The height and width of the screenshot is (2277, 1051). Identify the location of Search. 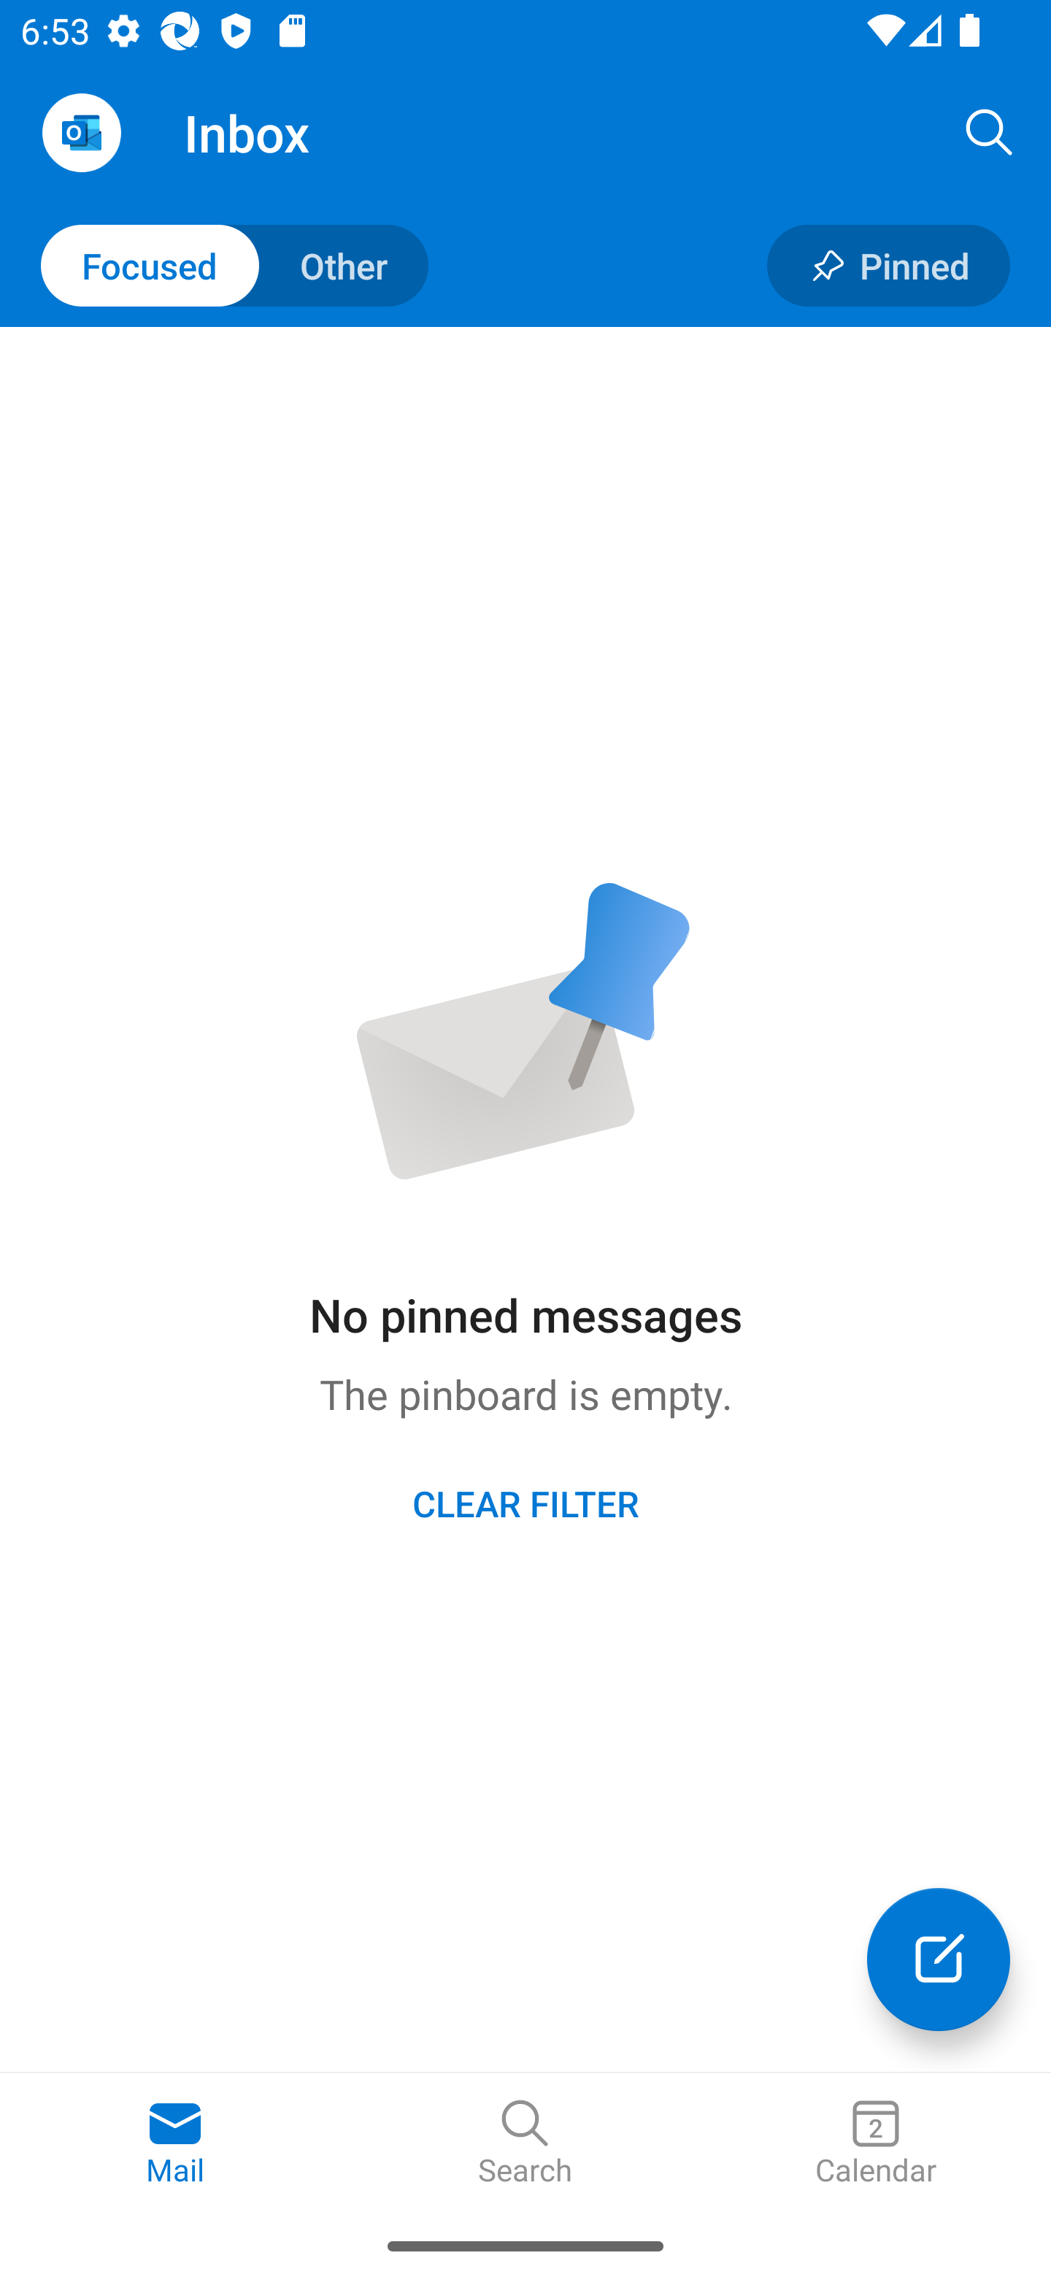
(525, 2143).